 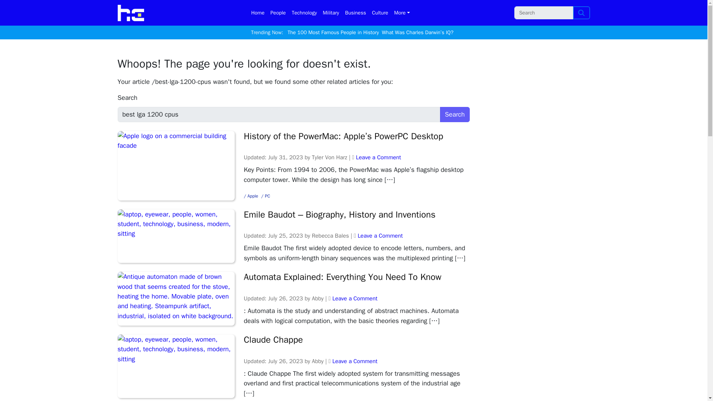 I want to click on Military, so click(x=331, y=13).